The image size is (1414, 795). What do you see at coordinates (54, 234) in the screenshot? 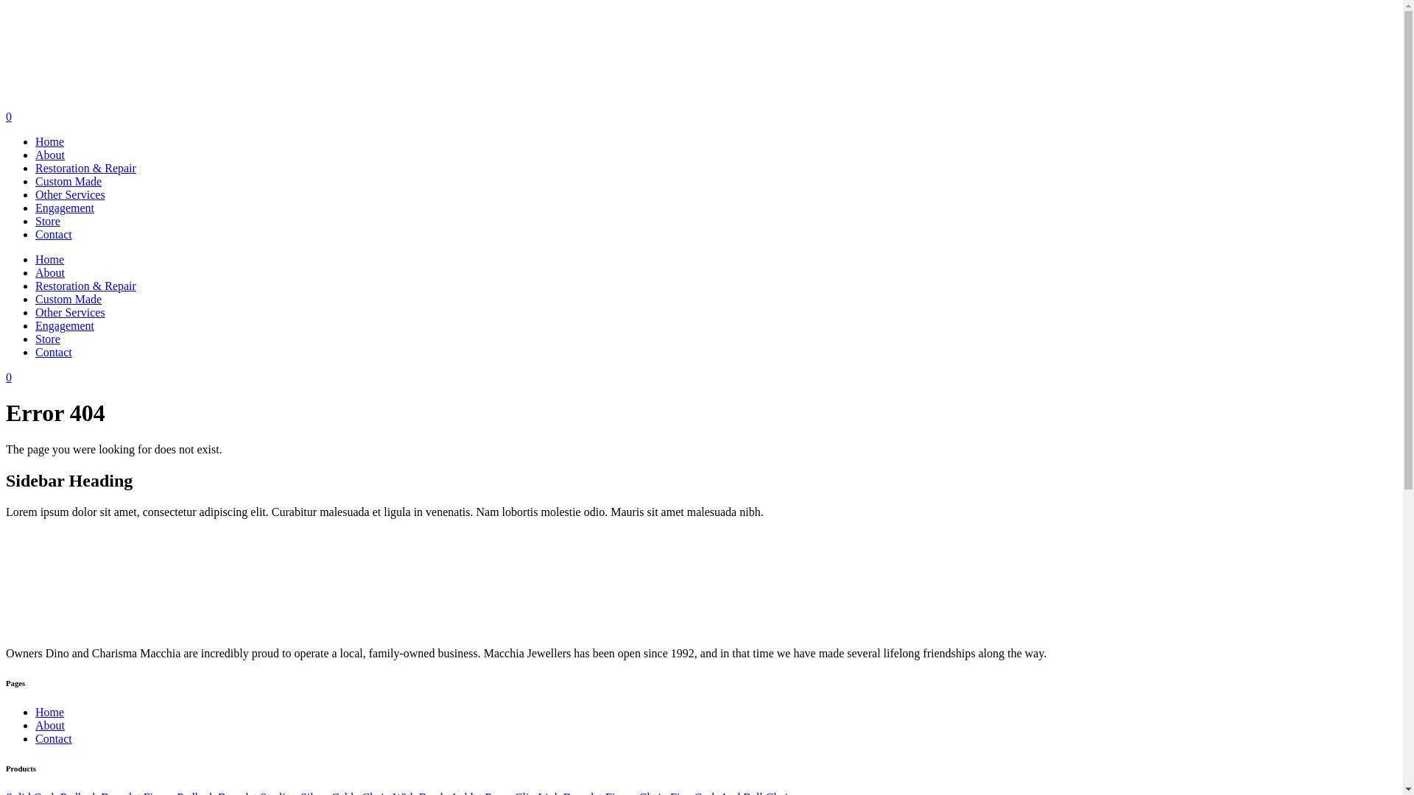
I see `Contact` at bounding box center [54, 234].